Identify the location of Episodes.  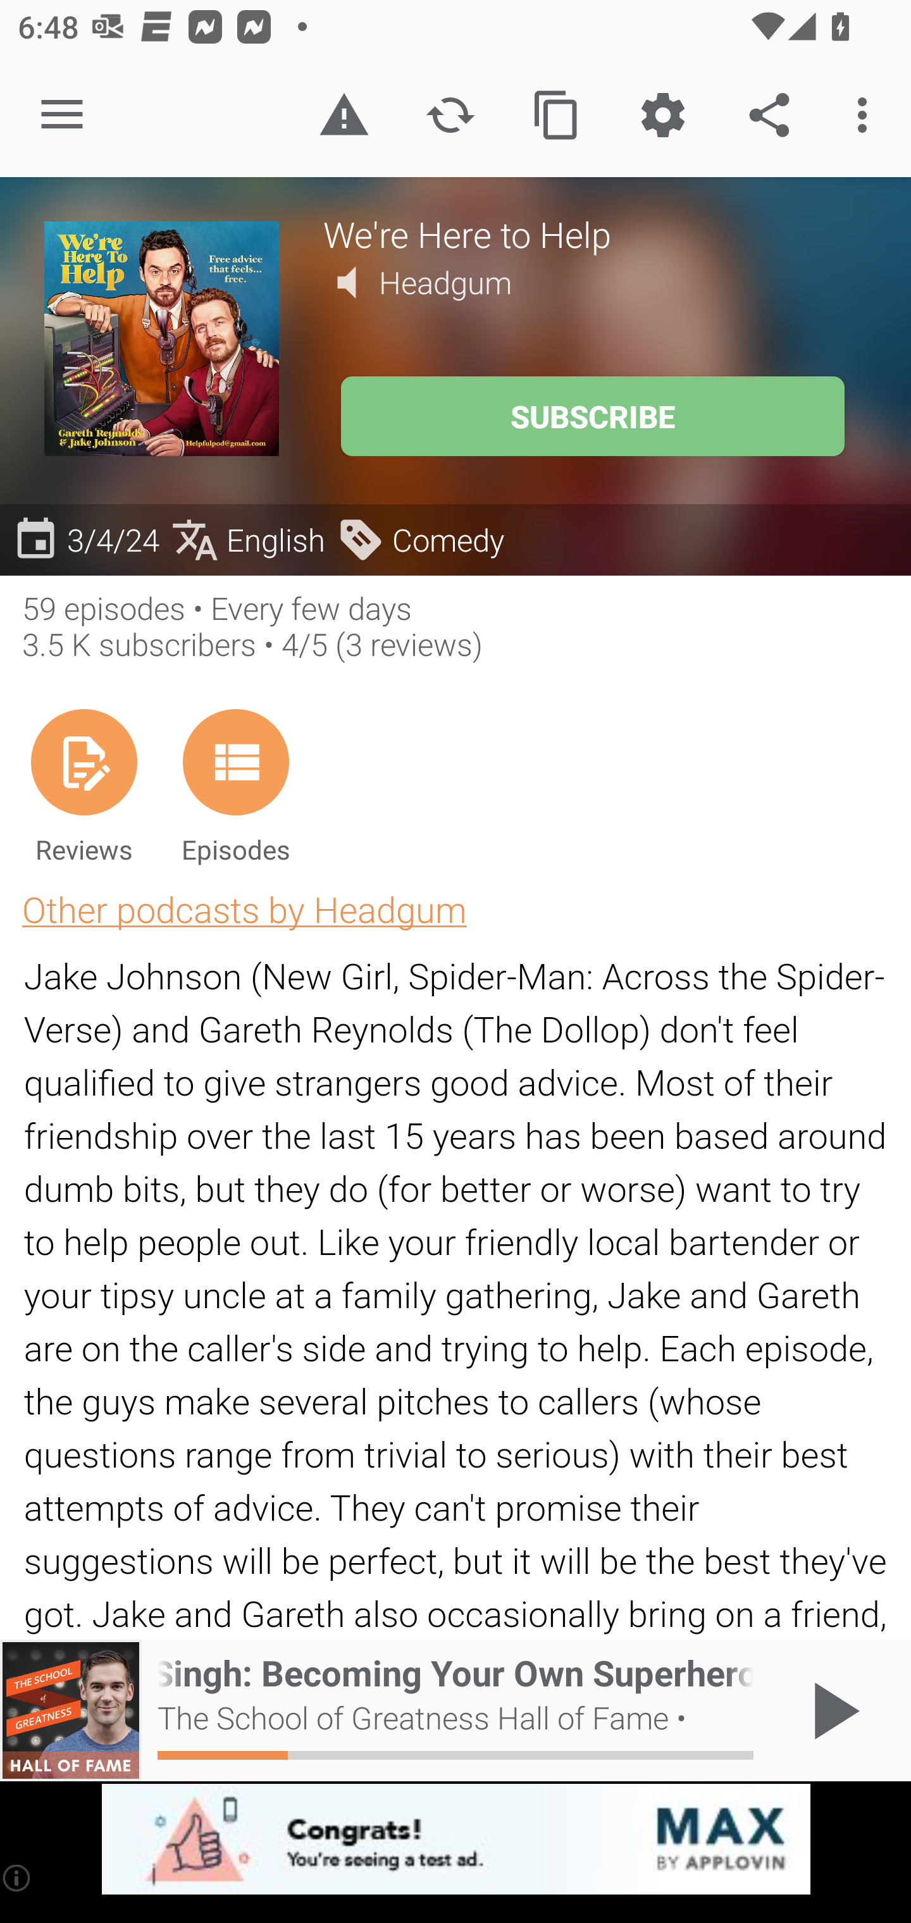
(235, 786).